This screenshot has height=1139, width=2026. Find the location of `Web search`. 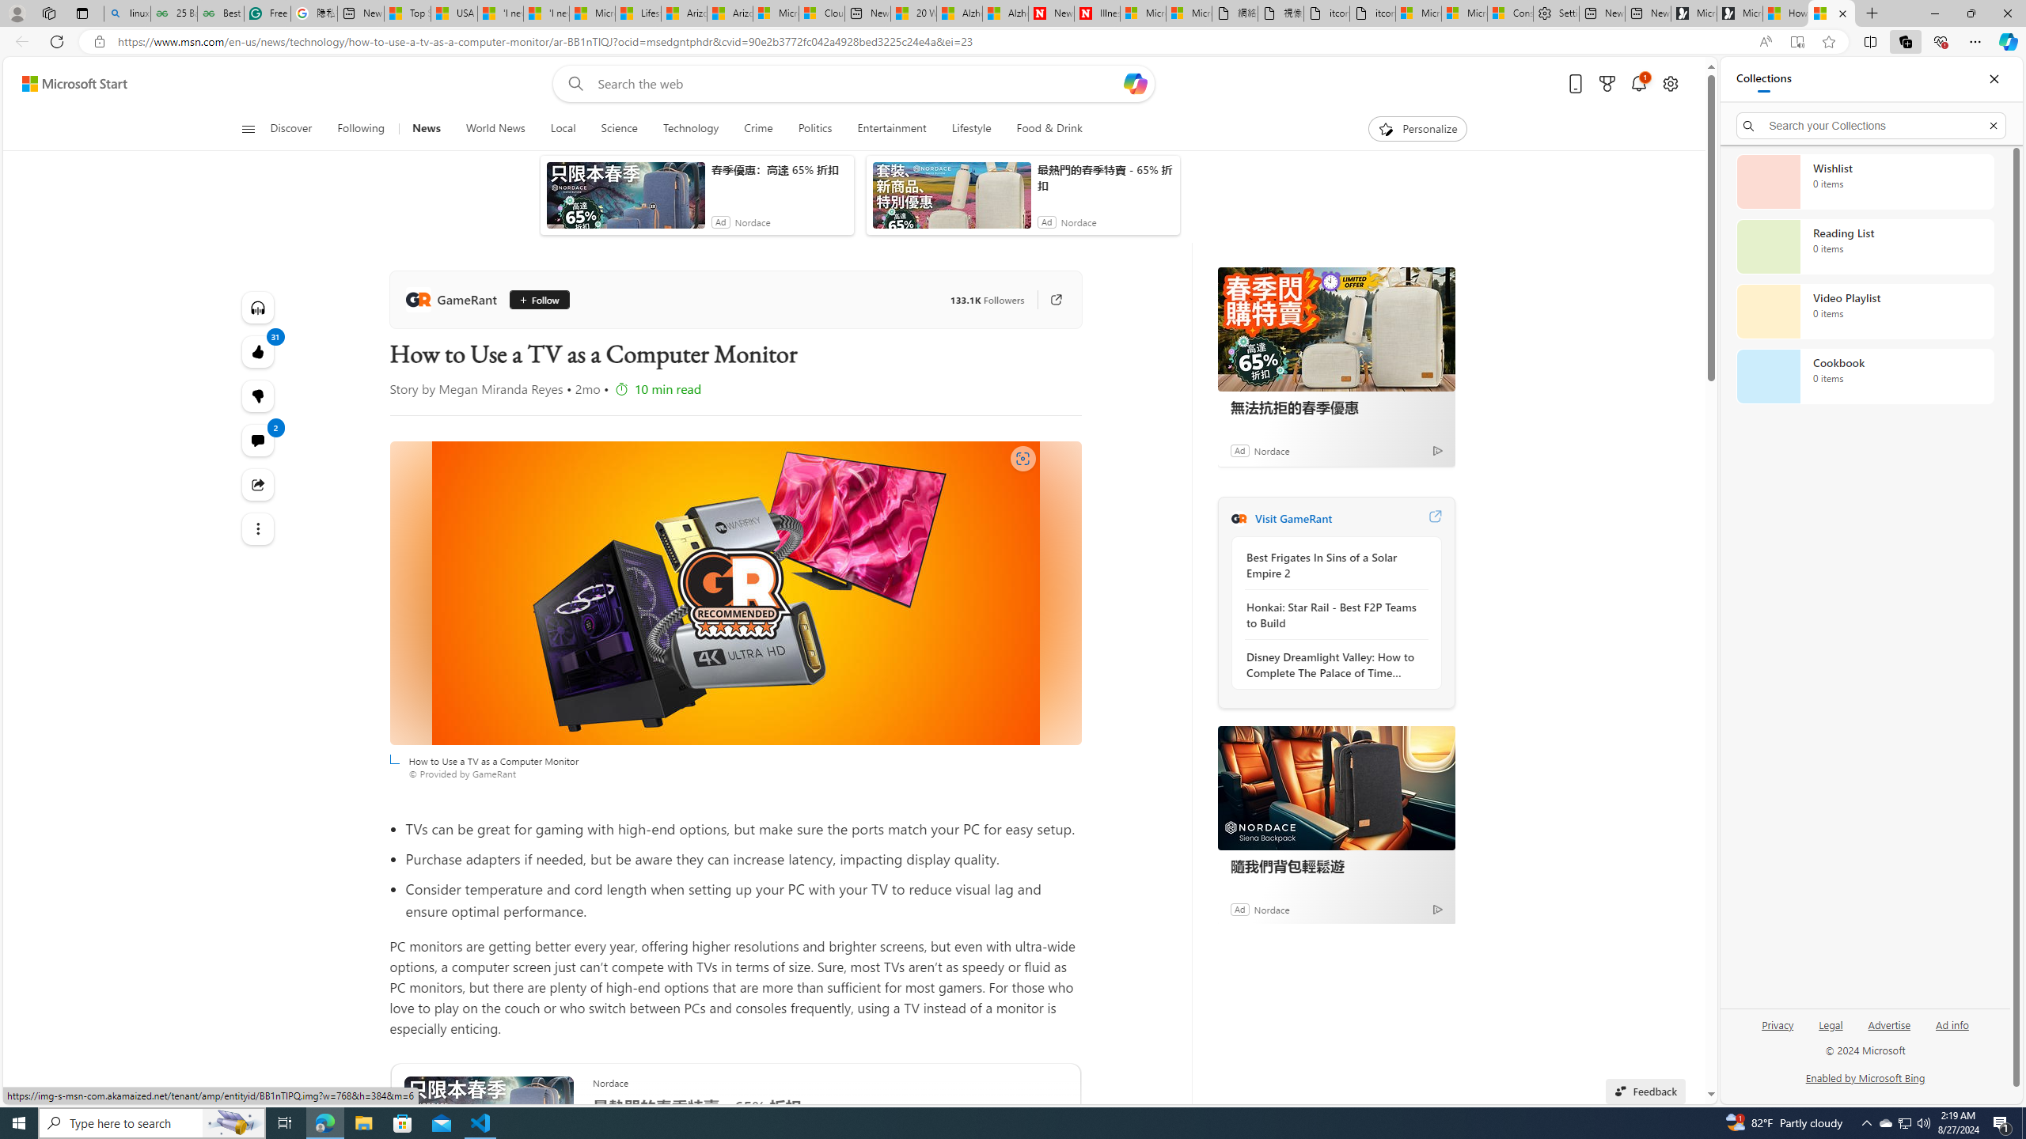

Web search is located at coordinates (573, 84).